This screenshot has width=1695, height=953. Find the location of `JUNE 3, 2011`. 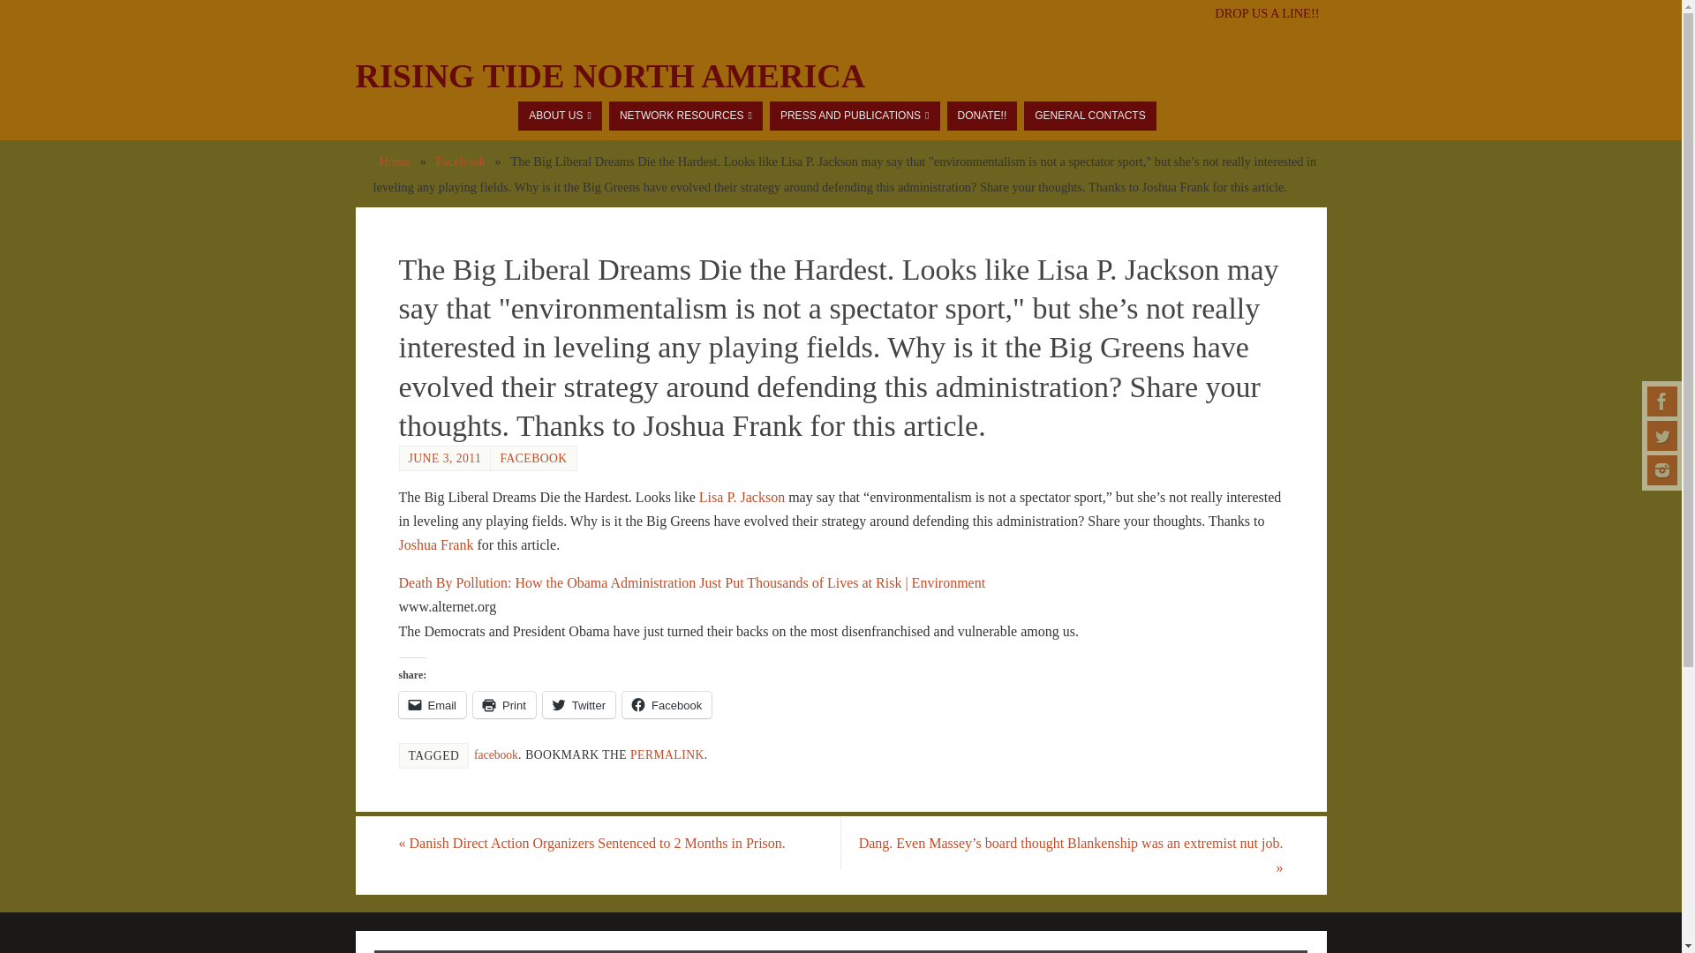

JUNE 3, 2011 is located at coordinates (445, 458).